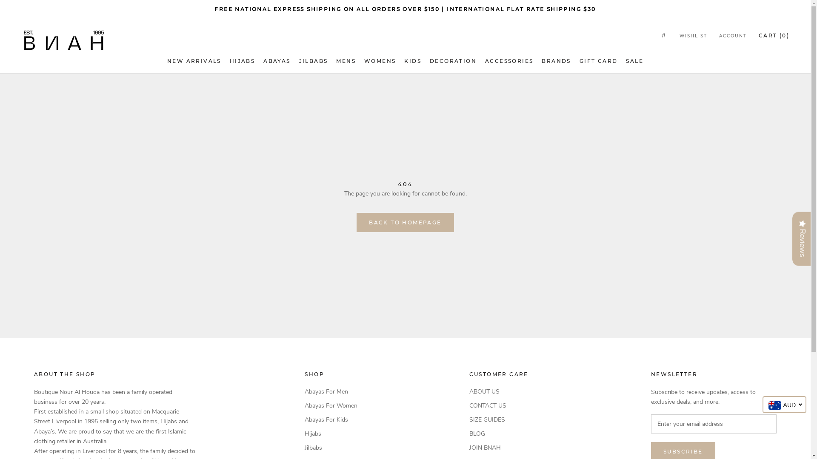 The image size is (817, 459). What do you see at coordinates (332, 392) in the screenshot?
I see `Abayas For Men` at bounding box center [332, 392].